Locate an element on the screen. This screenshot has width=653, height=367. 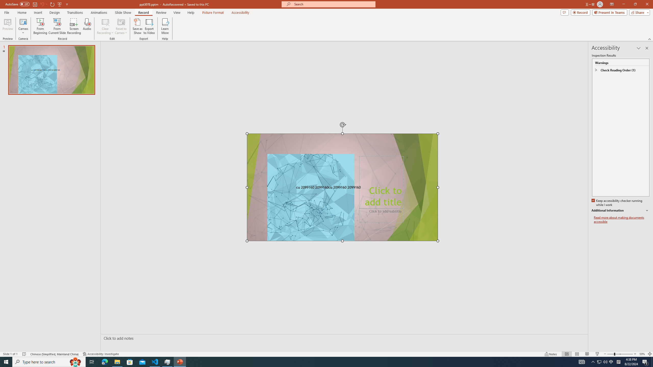
Keep accessibility checker running while I work is located at coordinates (617, 203).